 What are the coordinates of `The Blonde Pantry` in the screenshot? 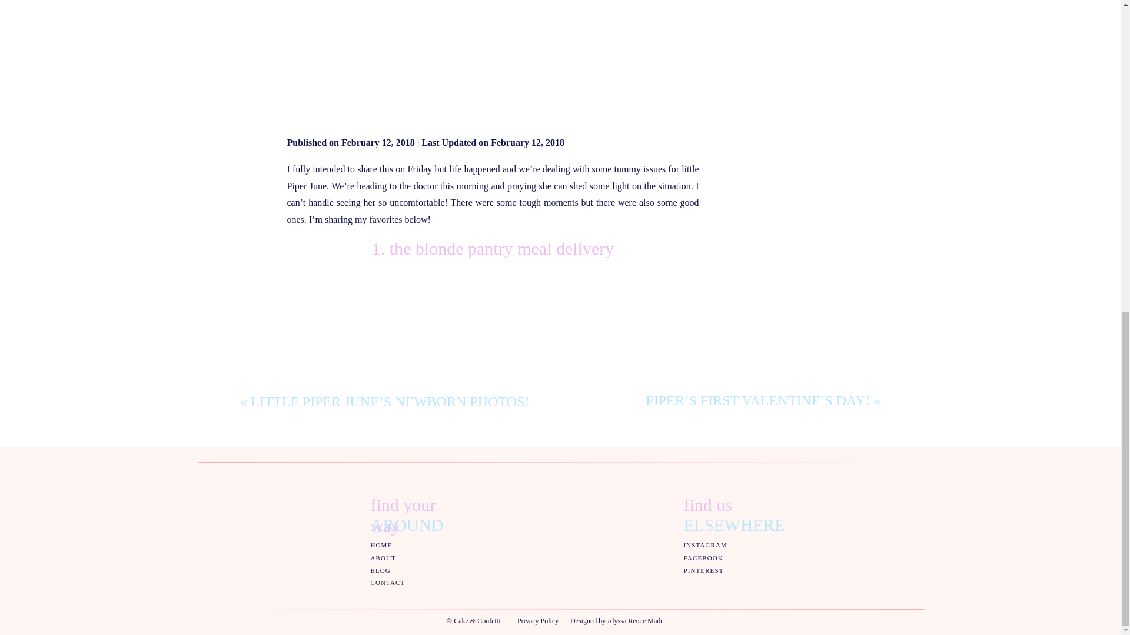 It's located at (453, 381).